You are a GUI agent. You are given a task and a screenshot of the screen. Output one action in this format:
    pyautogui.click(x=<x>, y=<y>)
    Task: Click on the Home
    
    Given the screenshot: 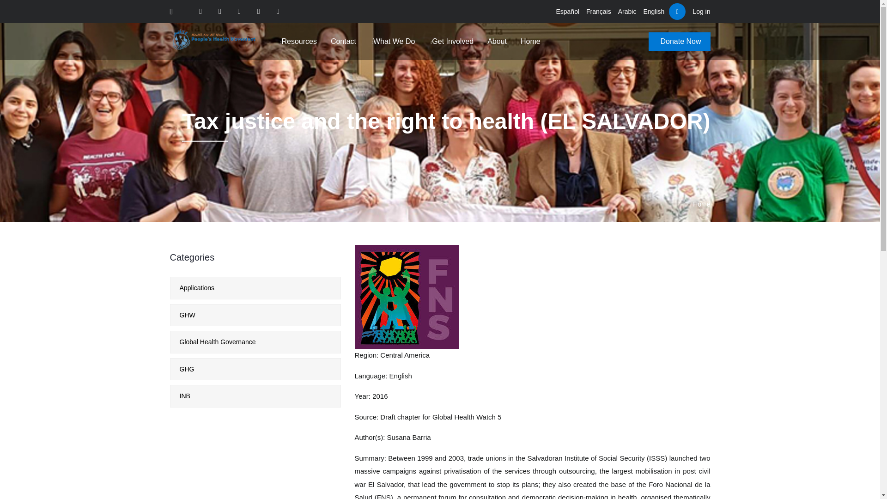 What is the action you would take?
    pyautogui.click(x=530, y=41)
    